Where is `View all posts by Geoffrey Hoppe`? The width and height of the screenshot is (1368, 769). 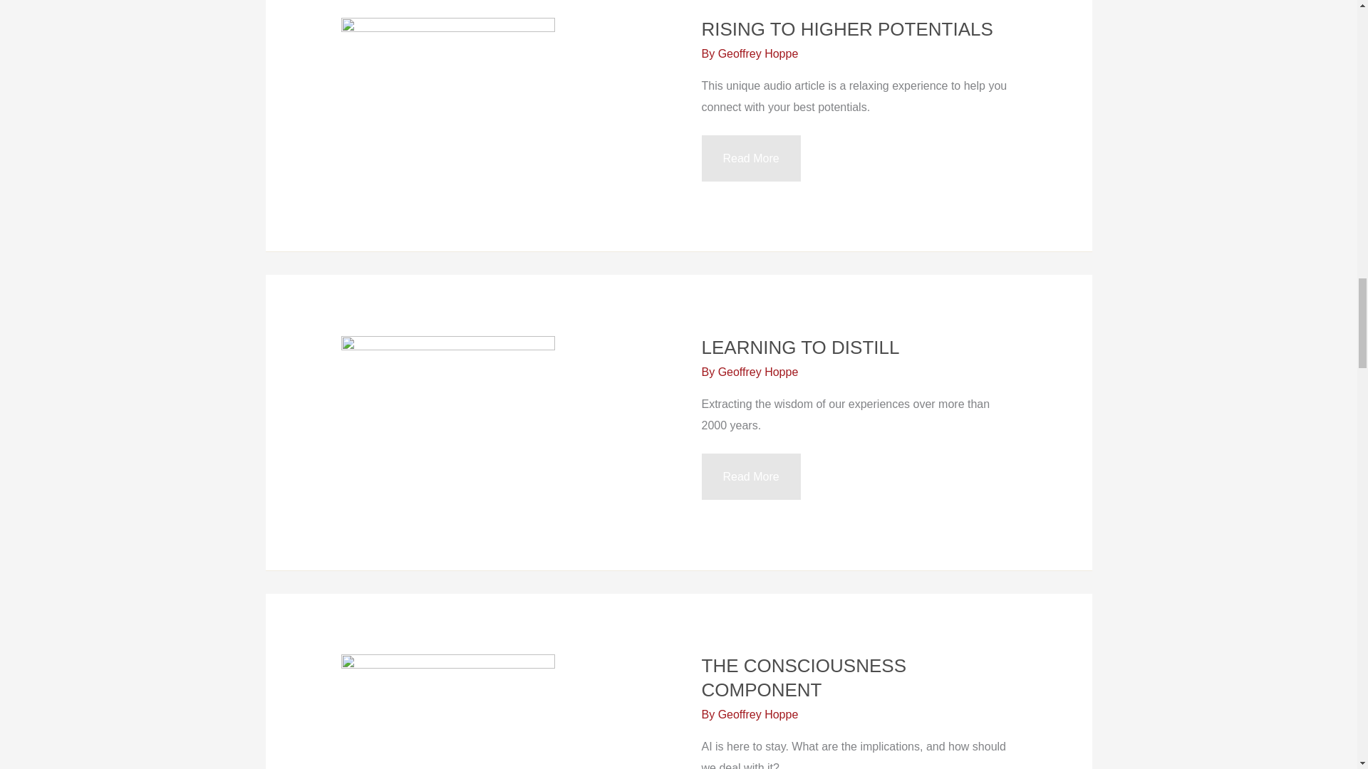
View all posts by Geoffrey Hoppe is located at coordinates (758, 713).